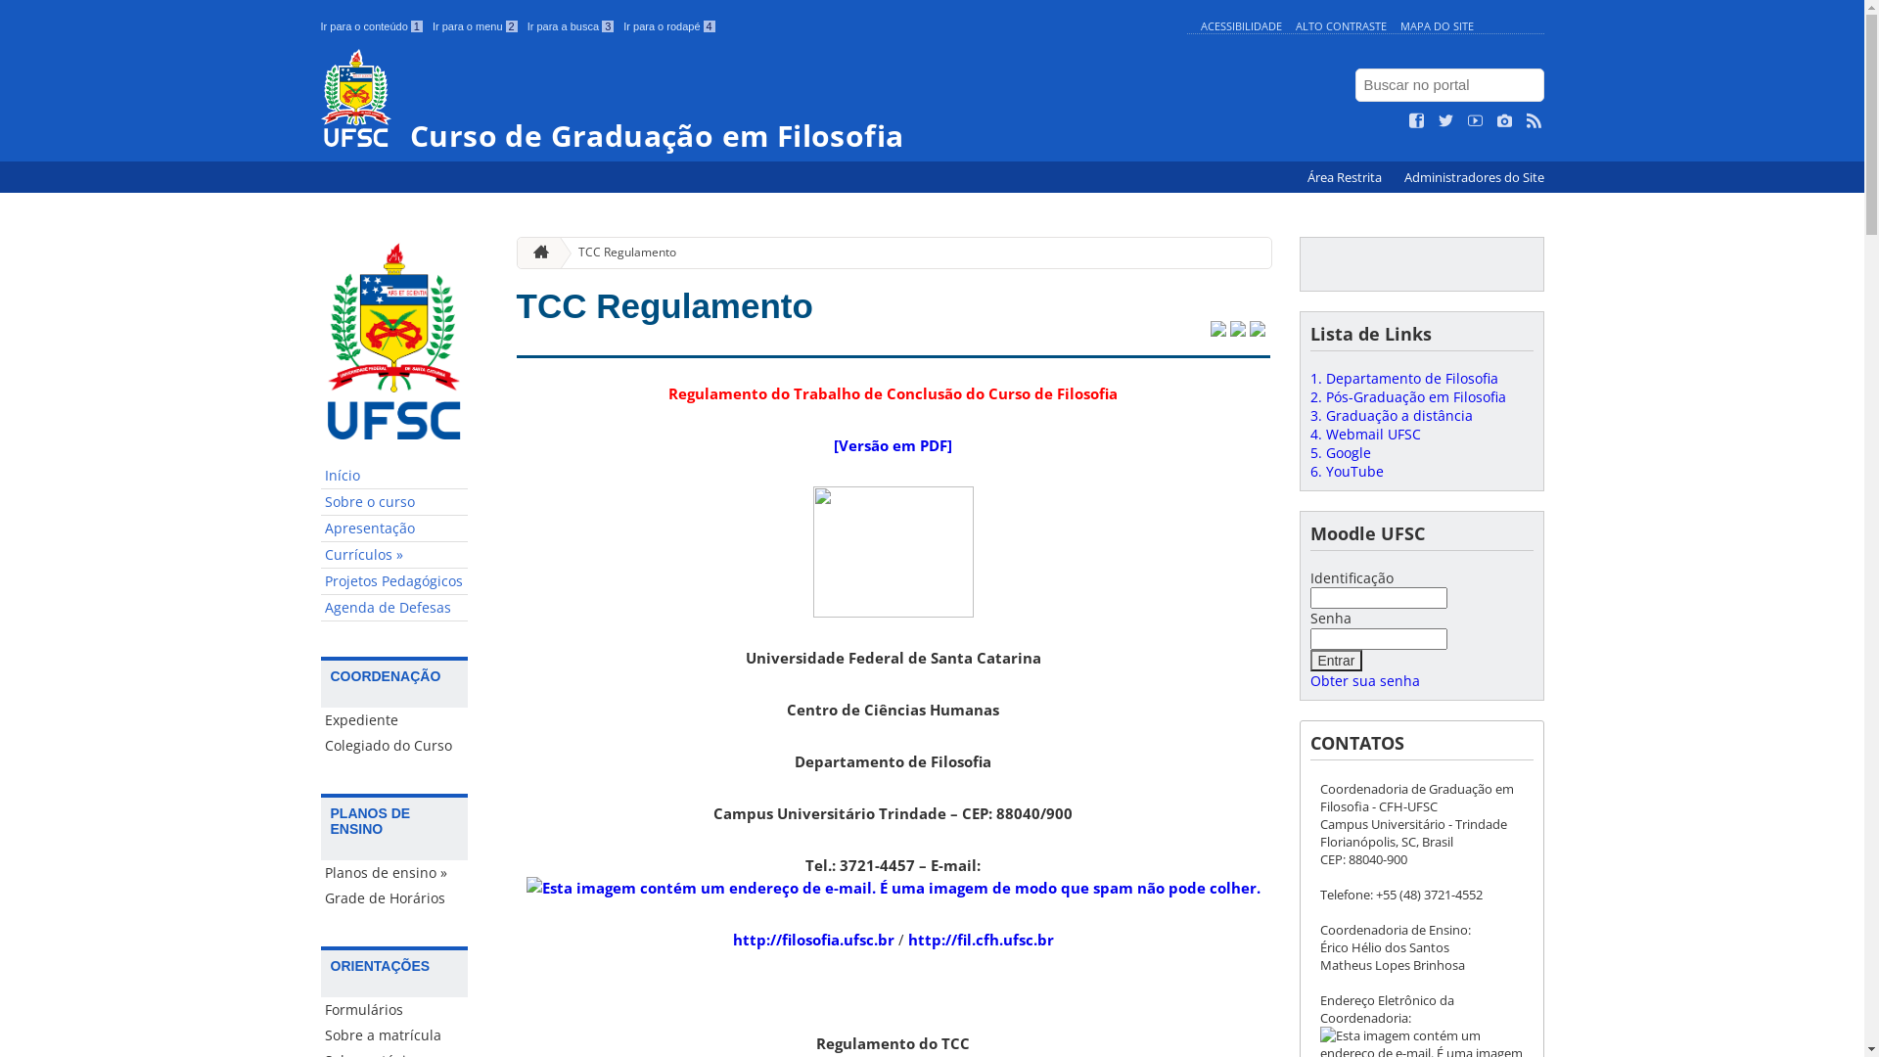 This screenshot has height=1057, width=1879. What do you see at coordinates (1403, 378) in the screenshot?
I see `1. Departamento de Filosofia` at bounding box center [1403, 378].